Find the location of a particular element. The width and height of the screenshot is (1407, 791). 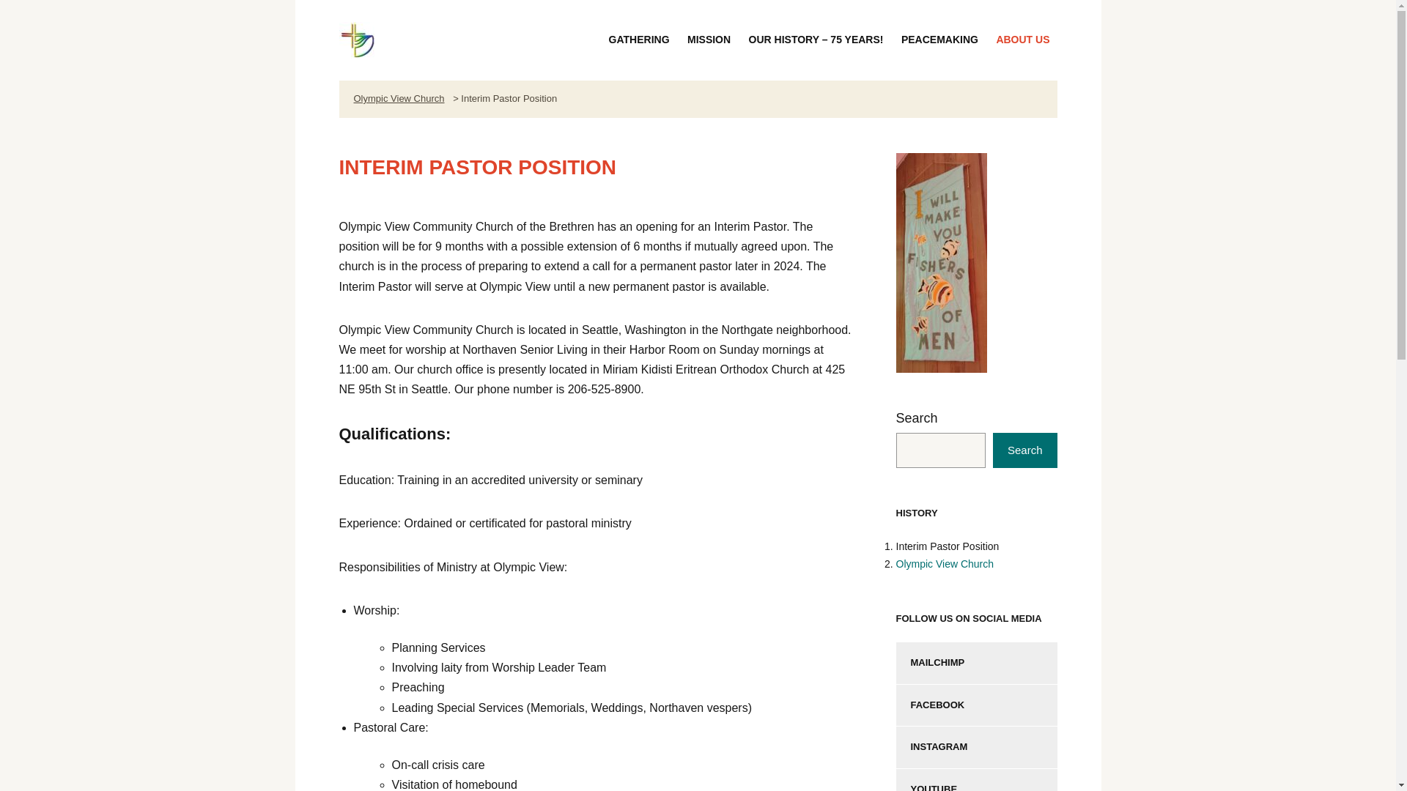

Go to Olympic View Church. is located at coordinates (944, 564).